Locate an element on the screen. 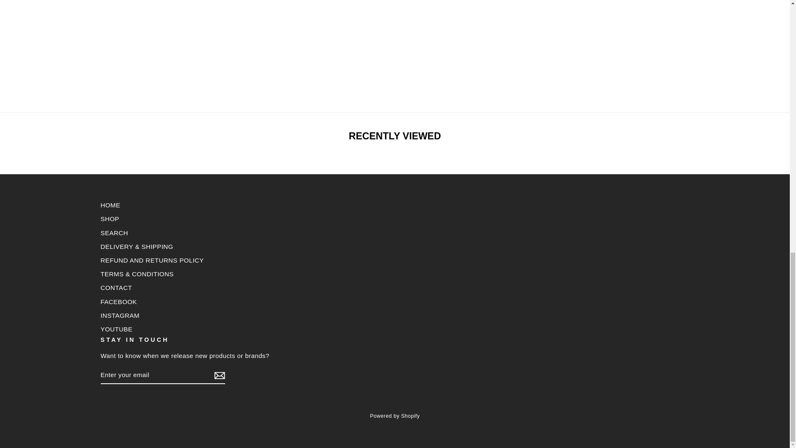 Image resolution: width=796 pixels, height=448 pixels. CONTACT is located at coordinates (116, 288).